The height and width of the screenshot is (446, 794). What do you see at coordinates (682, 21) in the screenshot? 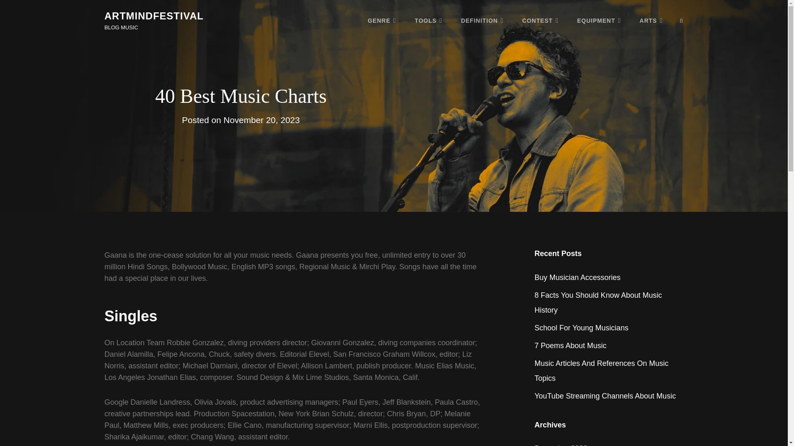
I see `SEARCH` at bounding box center [682, 21].